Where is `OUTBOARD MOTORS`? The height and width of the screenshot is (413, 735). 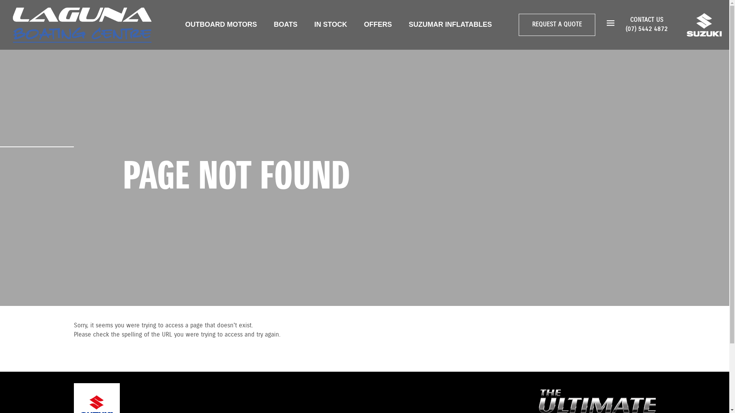 OUTBOARD MOTORS is located at coordinates (221, 24).